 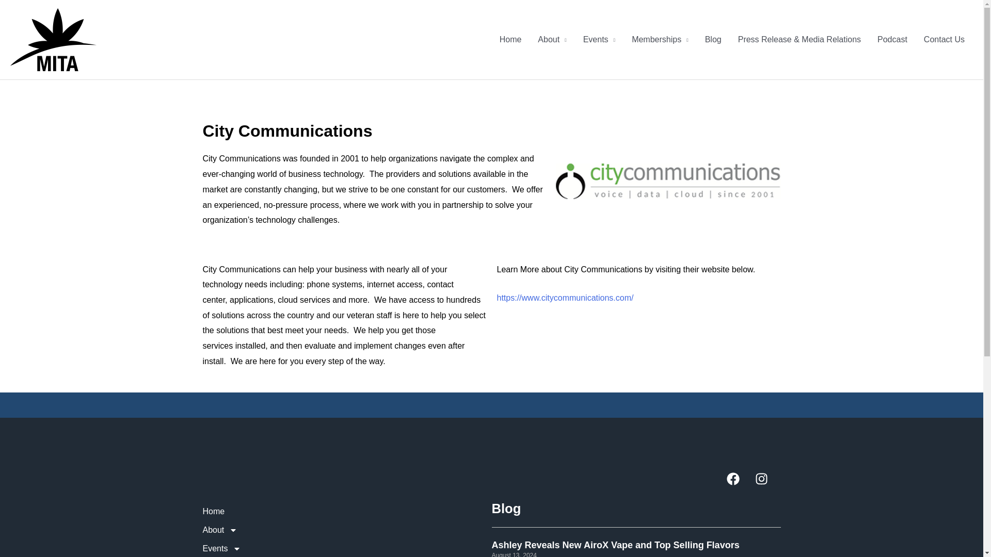 I want to click on About, so click(x=552, y=40).